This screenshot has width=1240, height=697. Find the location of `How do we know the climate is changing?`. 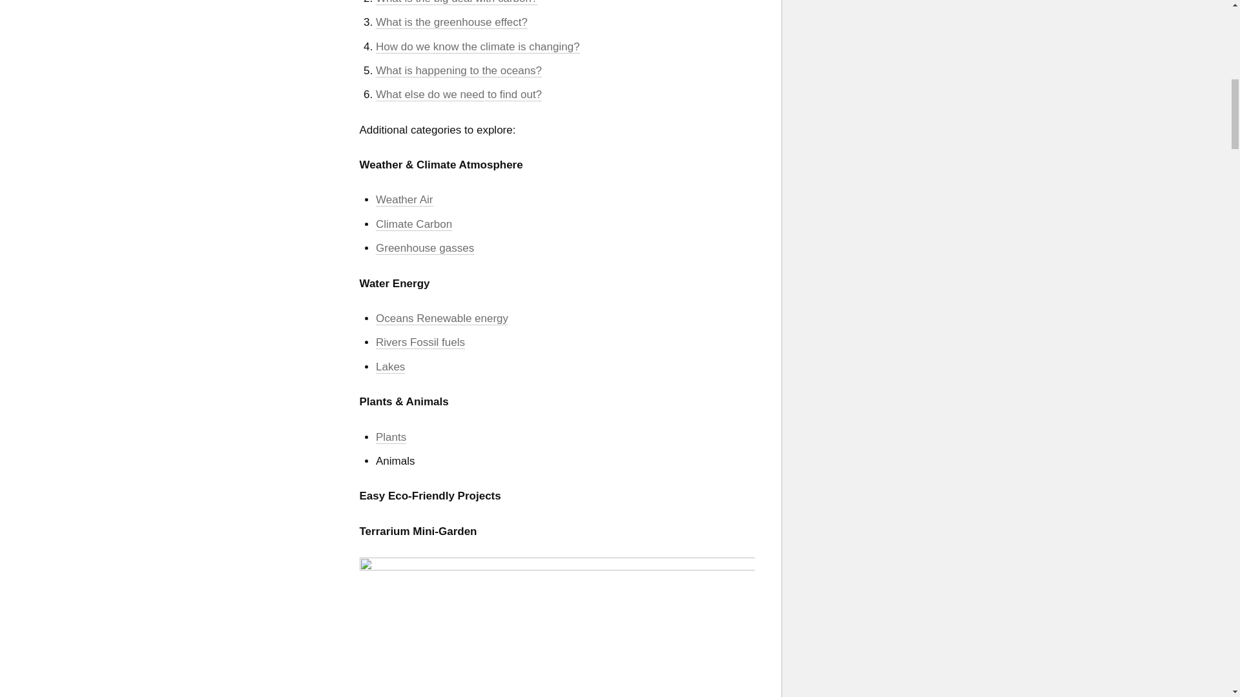

How do we know the climate is changing? is located at coordinates (478, 46).